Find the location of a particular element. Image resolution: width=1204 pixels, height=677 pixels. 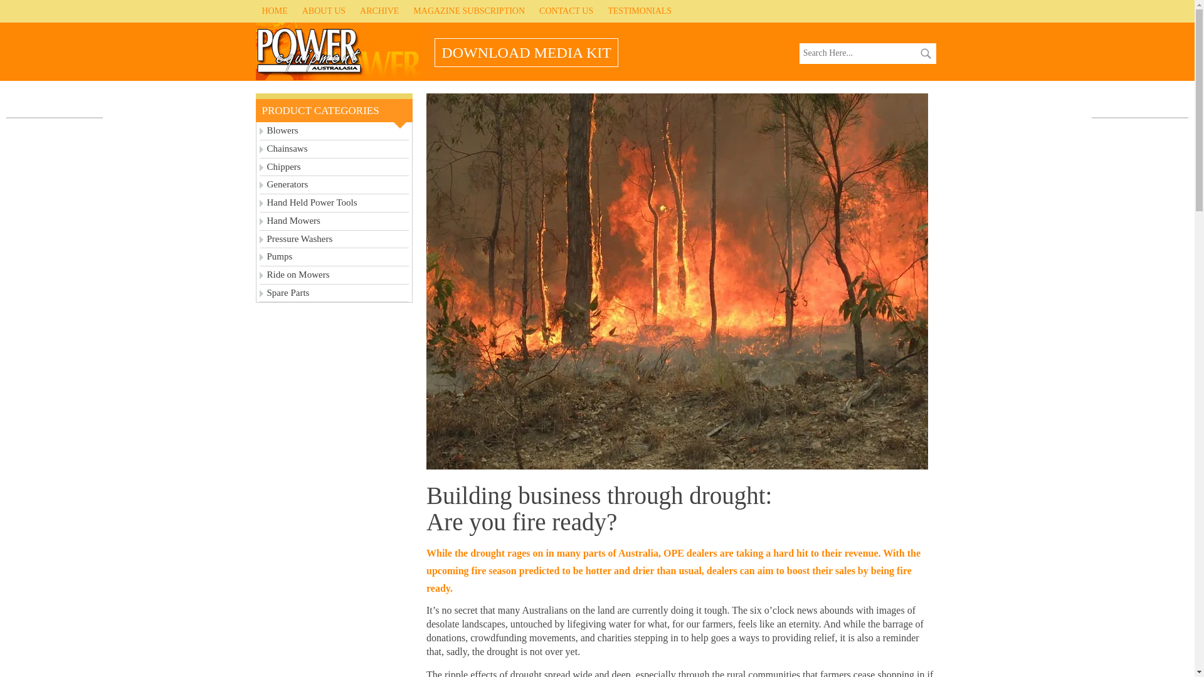

MAGAZINE SUBSCRIPTION is located at coordinates (468, 11).